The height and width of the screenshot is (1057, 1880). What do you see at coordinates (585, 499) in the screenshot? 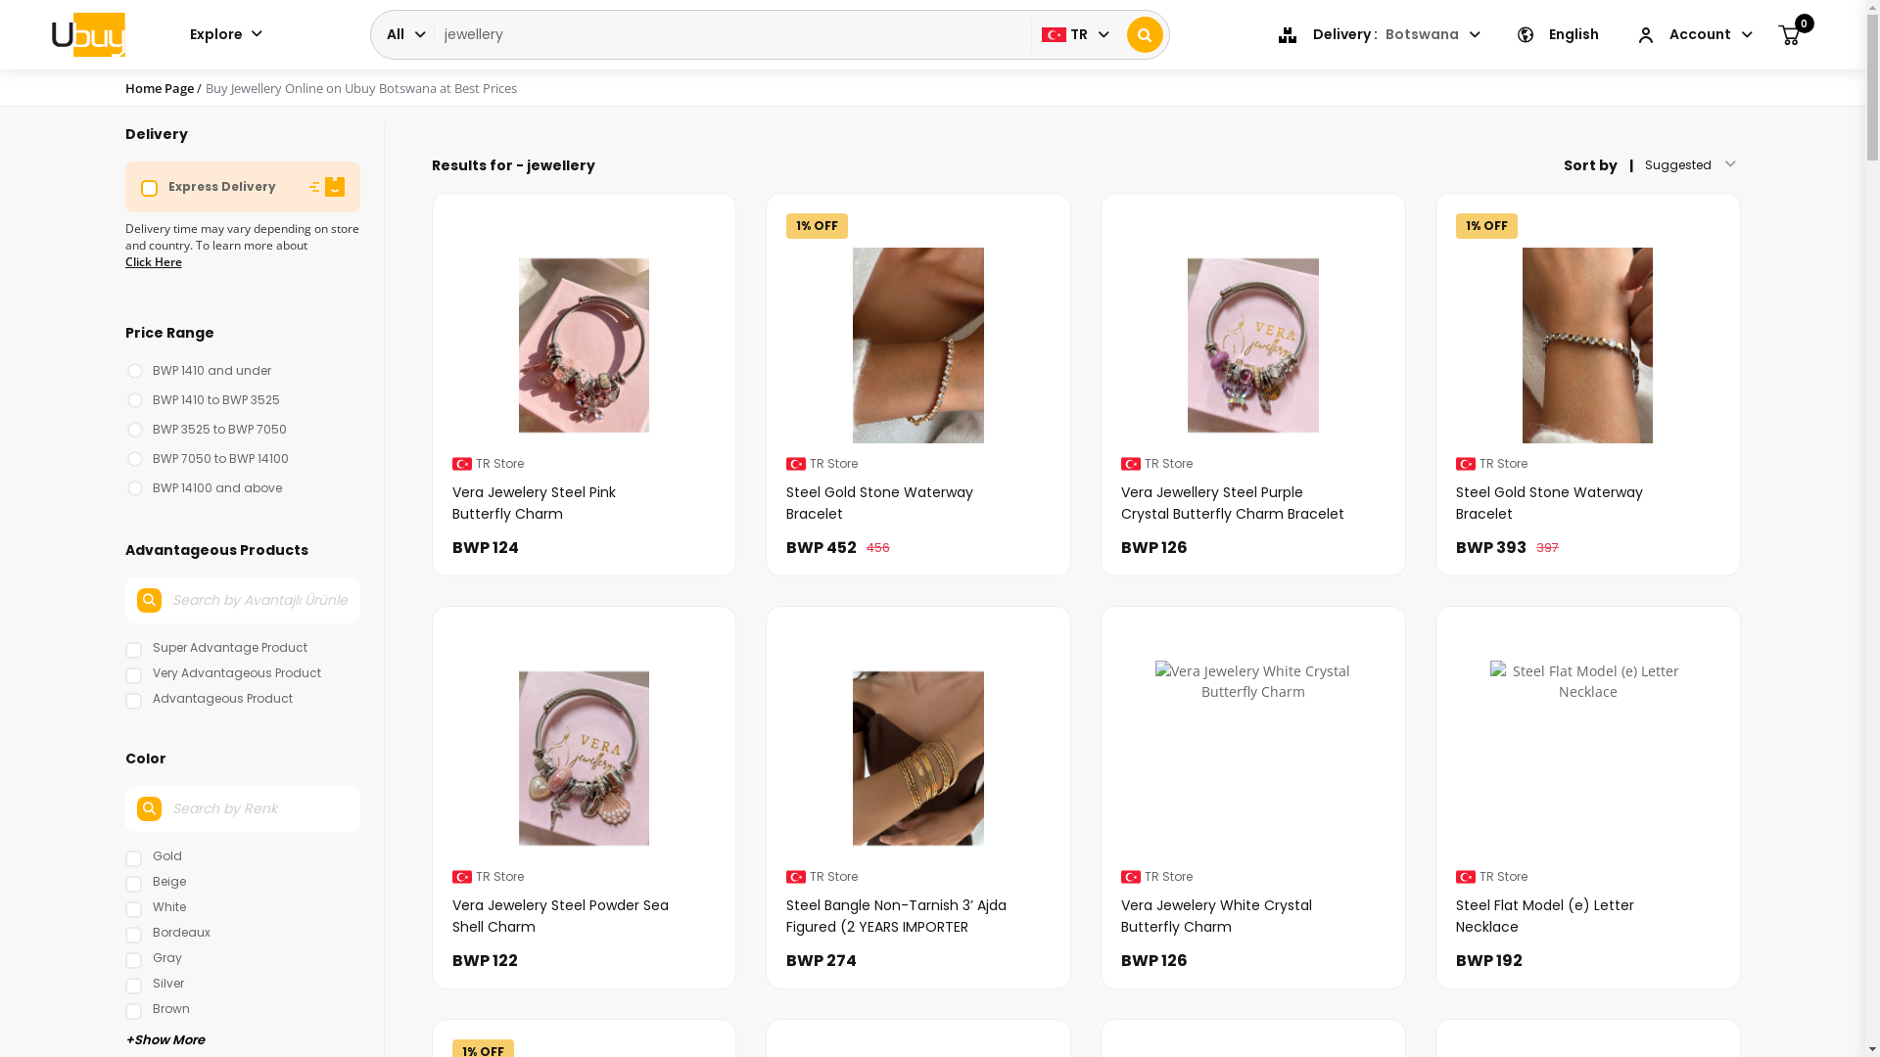
I see `Vera Jewelery Steel Pink Butterfly Charm` at bounding box center [585, 499].